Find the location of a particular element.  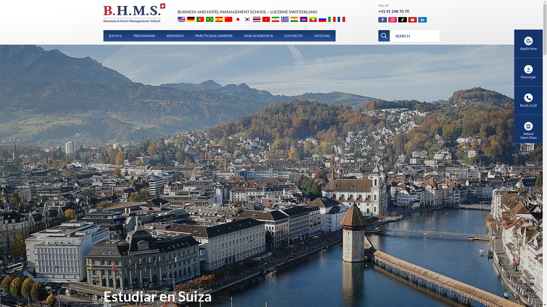

BHMS - Russian is located at coordinates (326, 22).